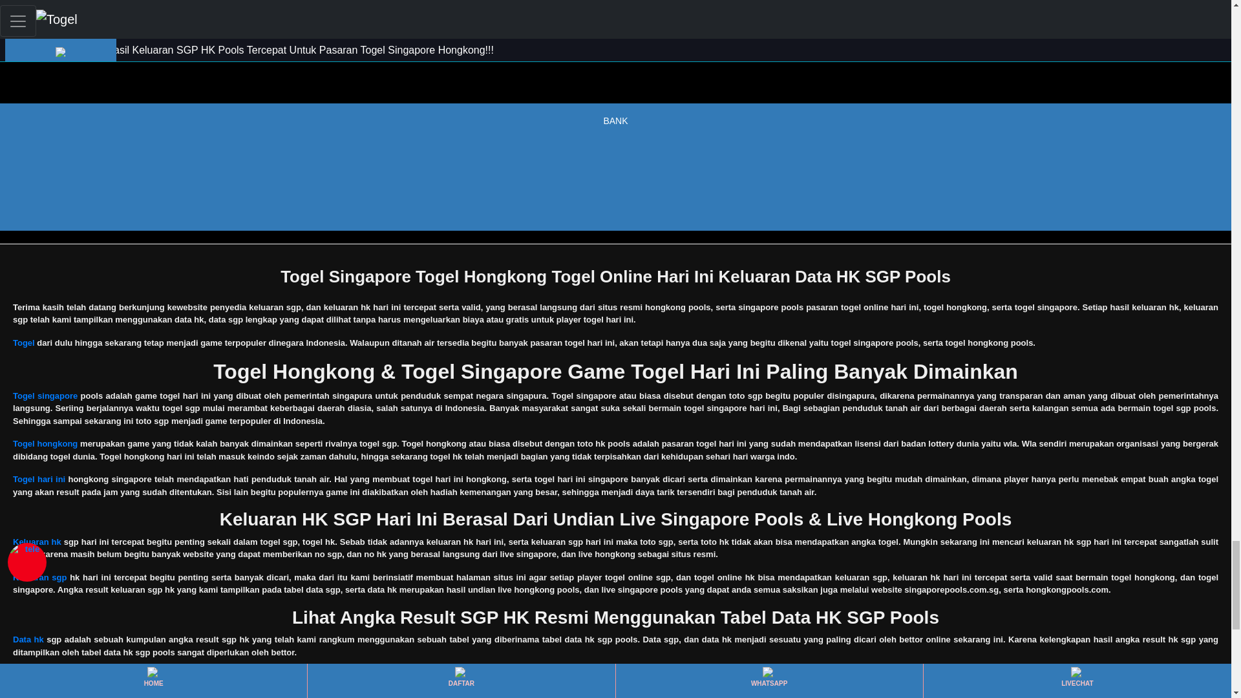  What do you see at coordinates (39, 576) in the screenshot?
I see `Keluaran sgp` at bounding box center [39, 576].